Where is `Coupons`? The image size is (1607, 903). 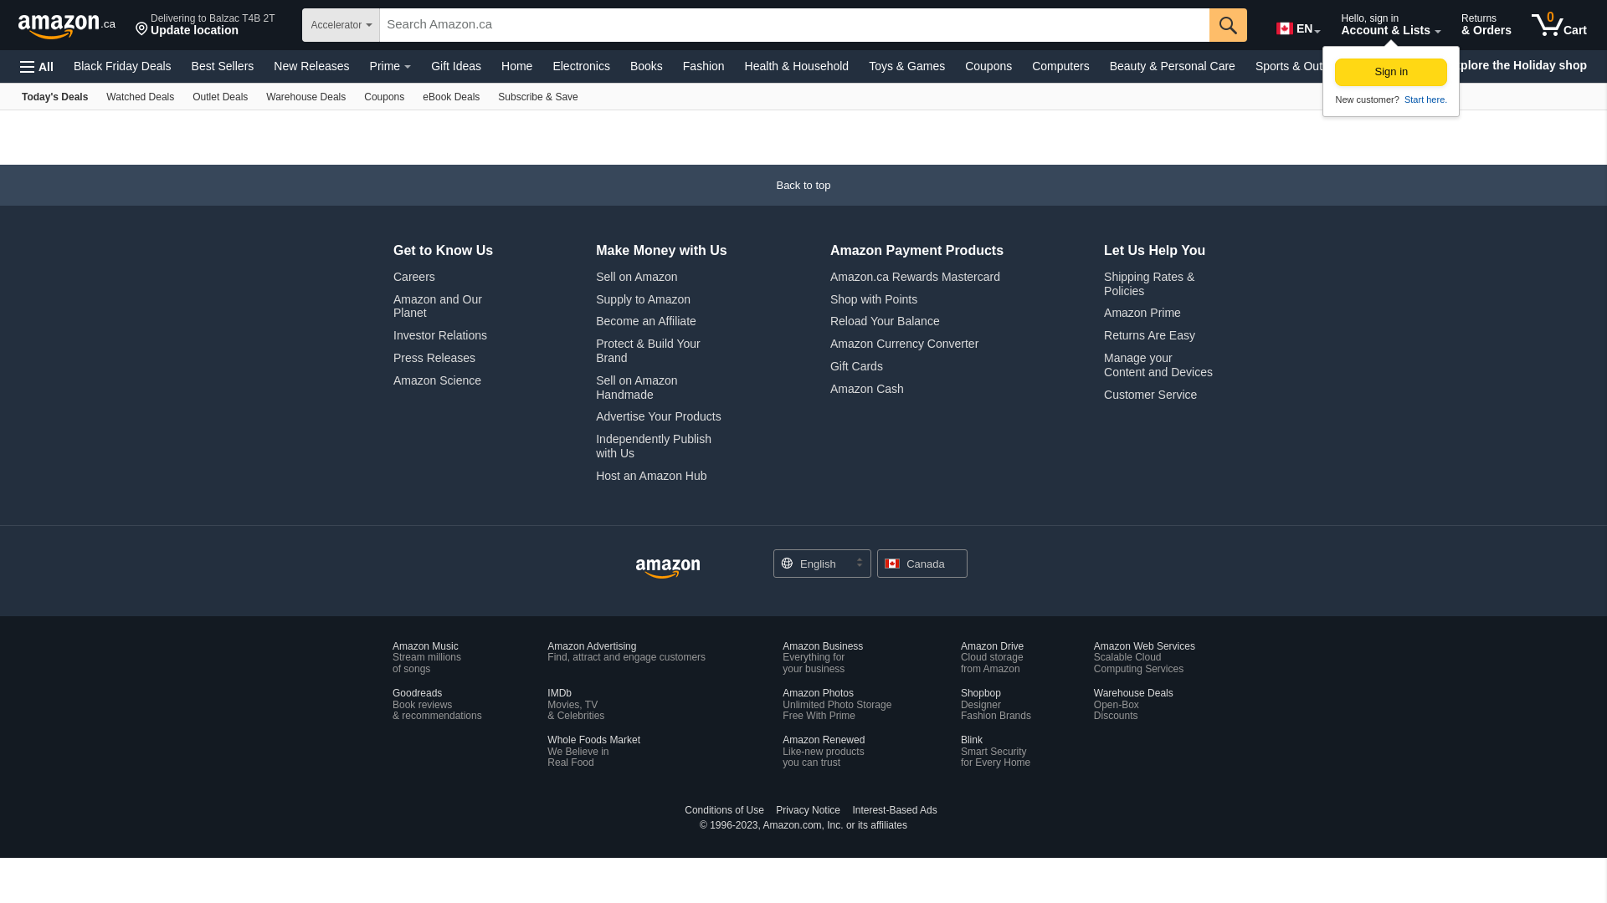
Coupons is located at coordinates (383, 97).